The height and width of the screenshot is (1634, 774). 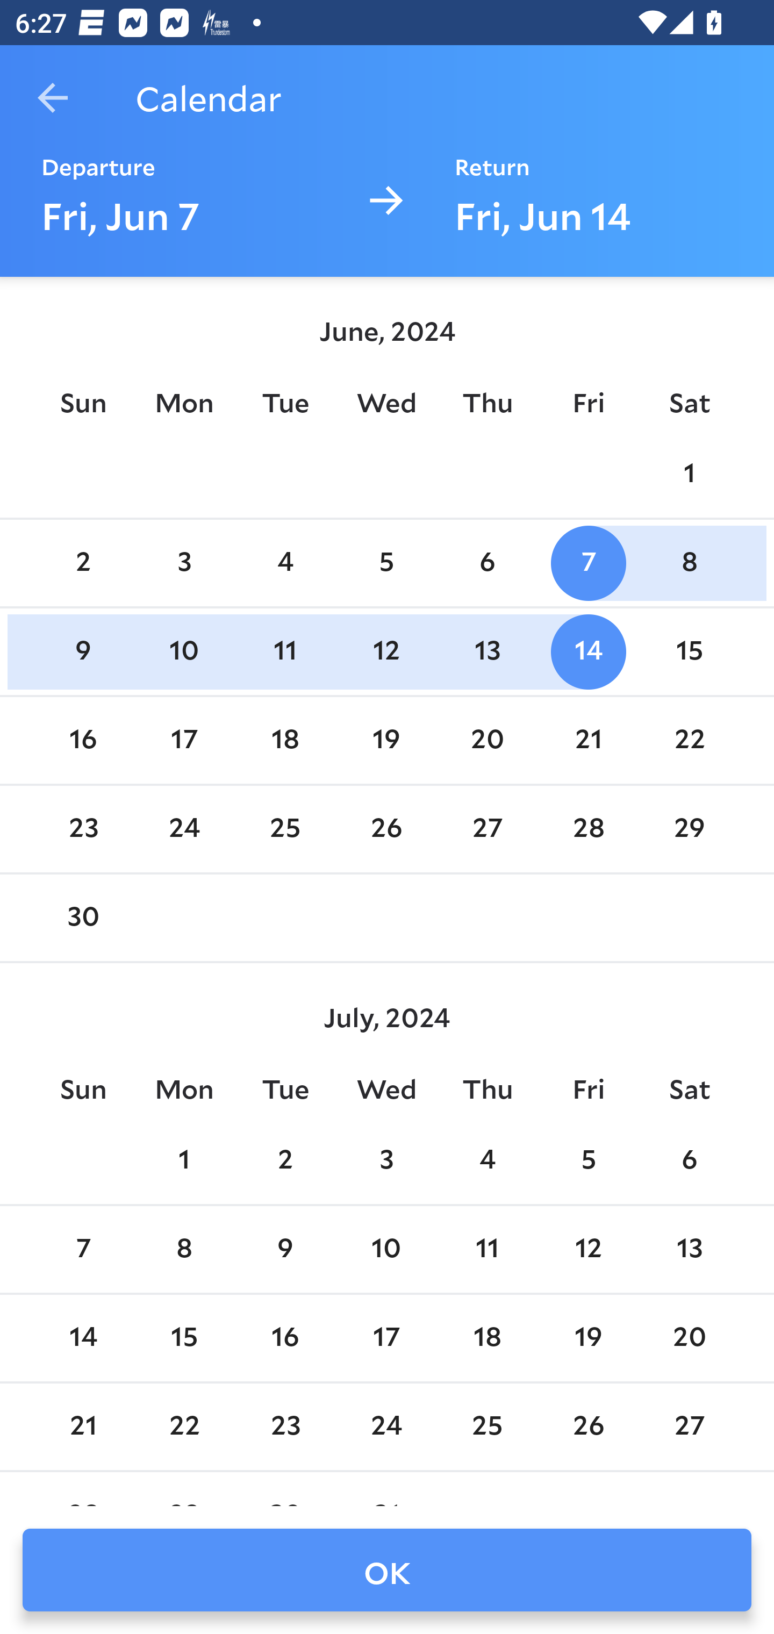 What do you see at coordinates (487, 830) in the screenshot?
I see `27` at bounding box center [487, 830].